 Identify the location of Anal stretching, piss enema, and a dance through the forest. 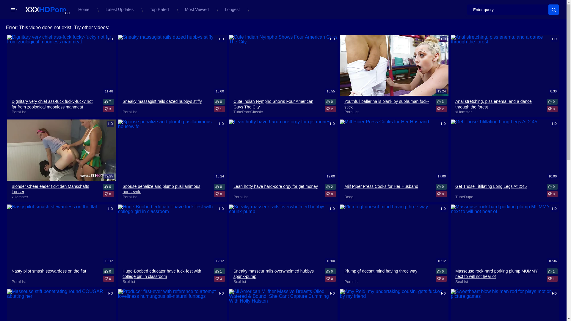
(498, 104).